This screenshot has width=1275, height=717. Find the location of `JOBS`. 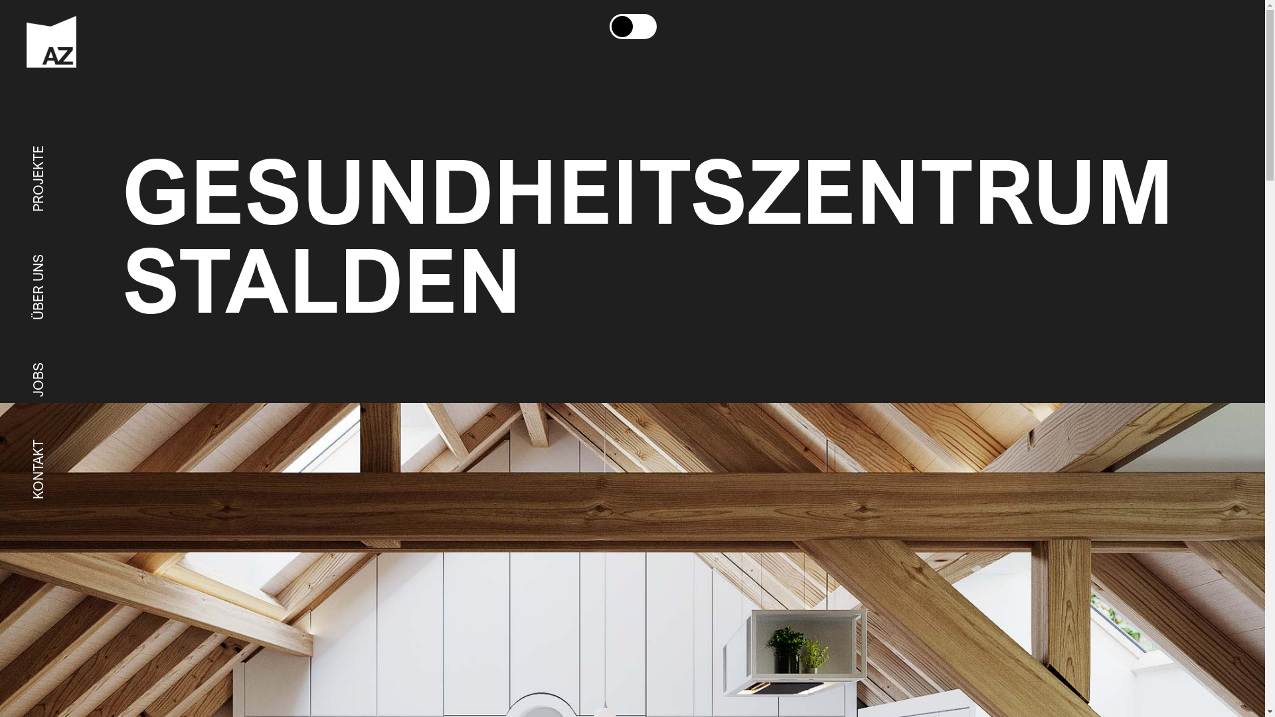

JOBS is located at coordinates (44, 379).